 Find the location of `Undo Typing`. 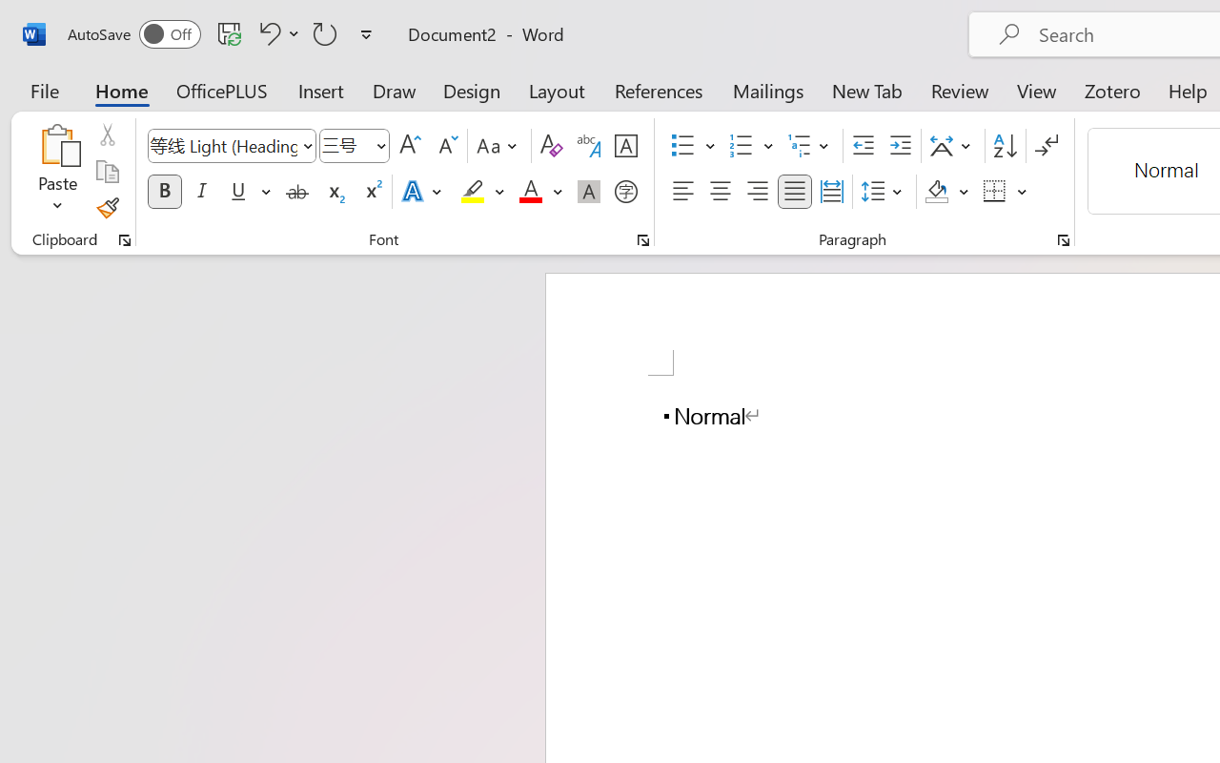

Undo Typing is located at coordinates (267, 33).